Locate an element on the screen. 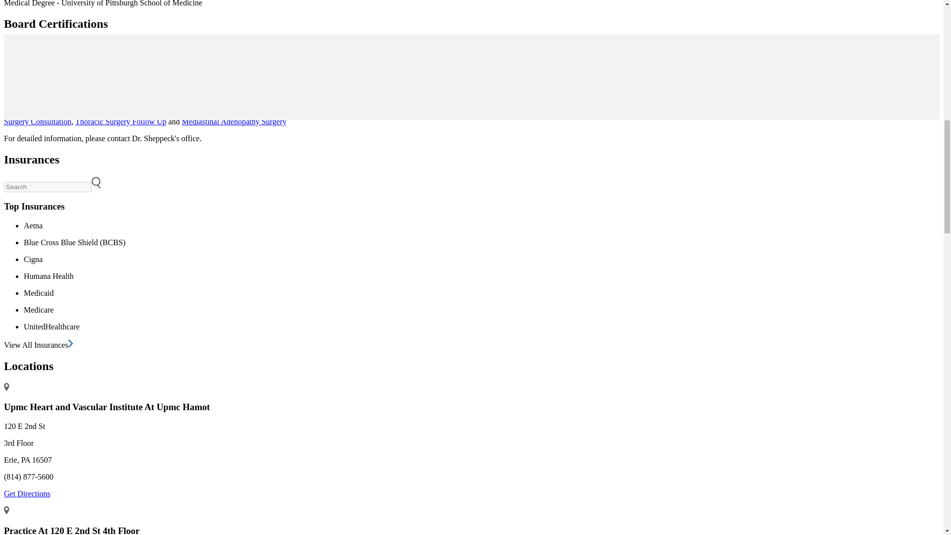 The width and height of the screenshot is (951, 535). Vascular Care Second Opinion is located at coordinates (718, 104).